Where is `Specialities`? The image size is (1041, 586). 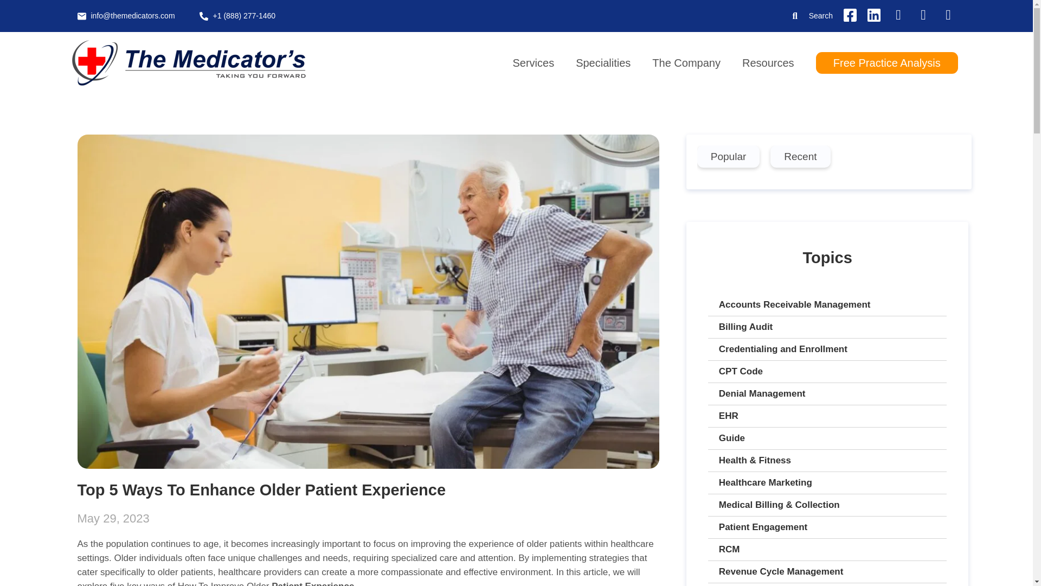
Specialities is located at coordinates (603, 62).